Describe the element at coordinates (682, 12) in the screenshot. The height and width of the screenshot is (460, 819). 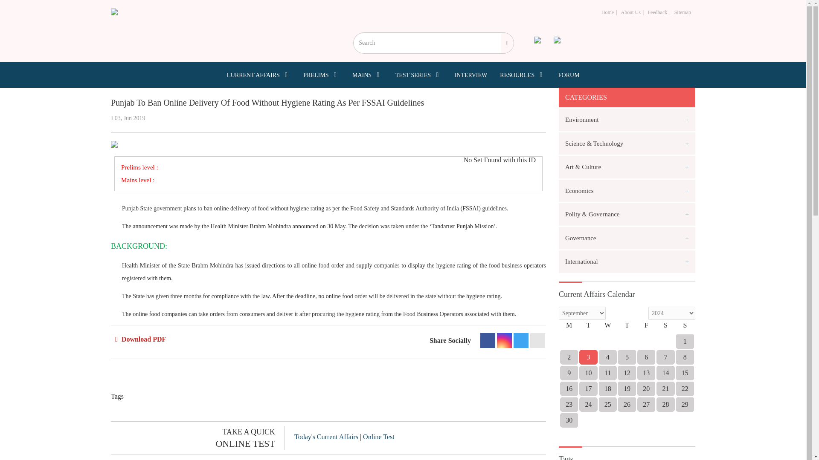
I see `Sitemap` at that location.